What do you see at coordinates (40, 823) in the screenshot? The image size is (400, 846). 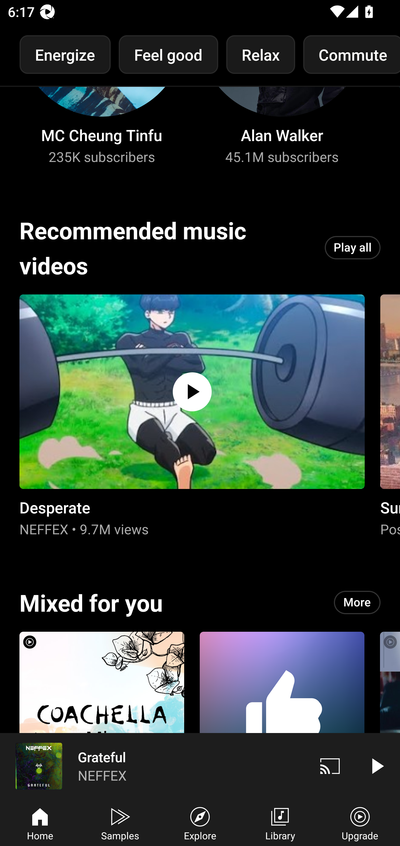 I see `Home` at bounding box center [40, 823].